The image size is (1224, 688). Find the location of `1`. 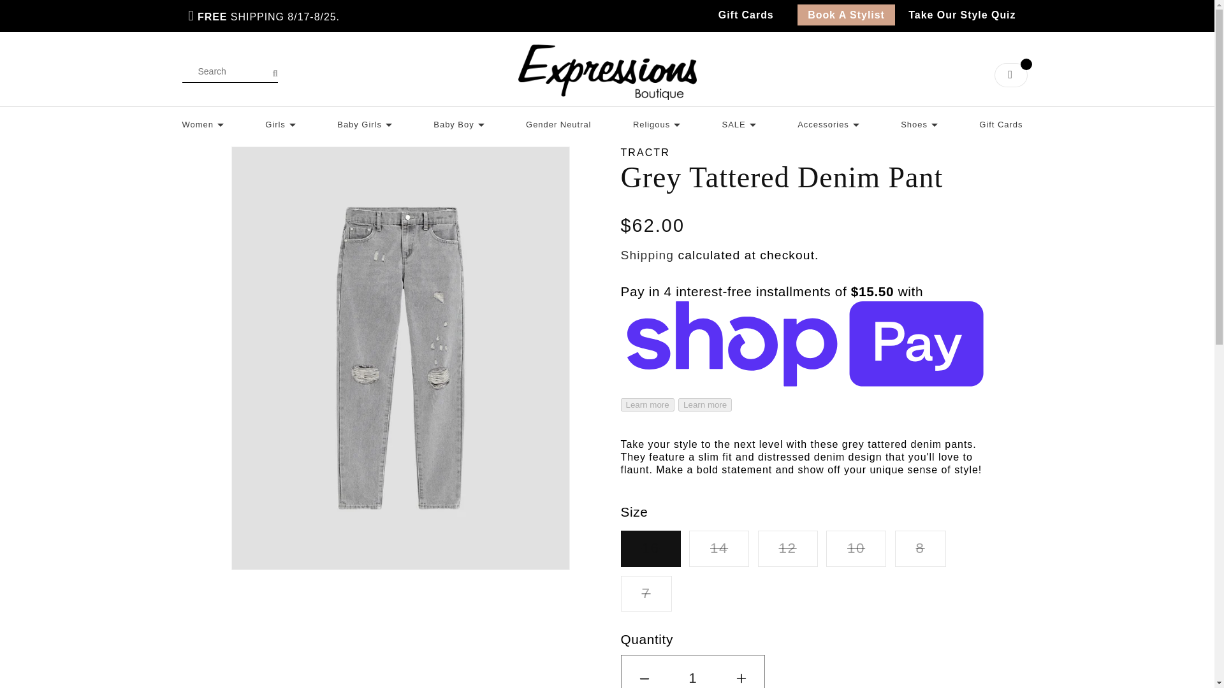

1 is located at coordinates (692, 671).